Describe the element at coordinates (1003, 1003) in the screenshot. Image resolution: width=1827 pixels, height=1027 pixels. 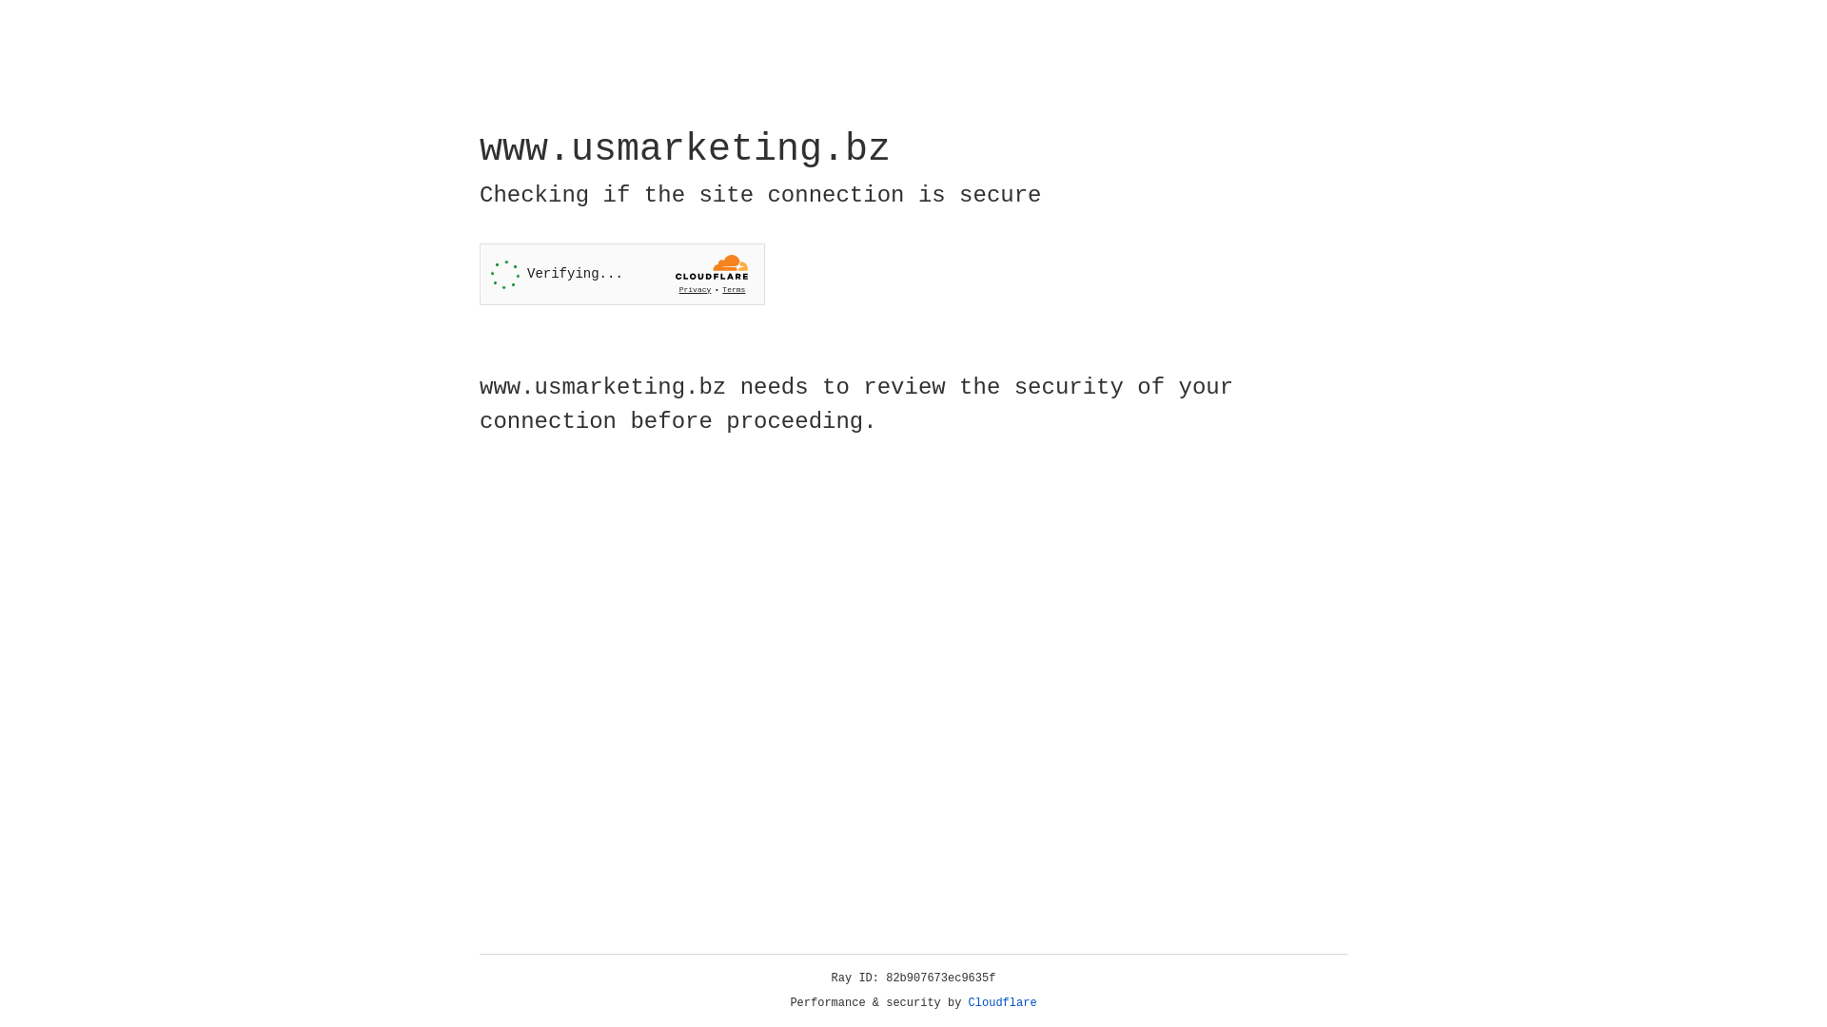
I see `Cloudflare` at that location.